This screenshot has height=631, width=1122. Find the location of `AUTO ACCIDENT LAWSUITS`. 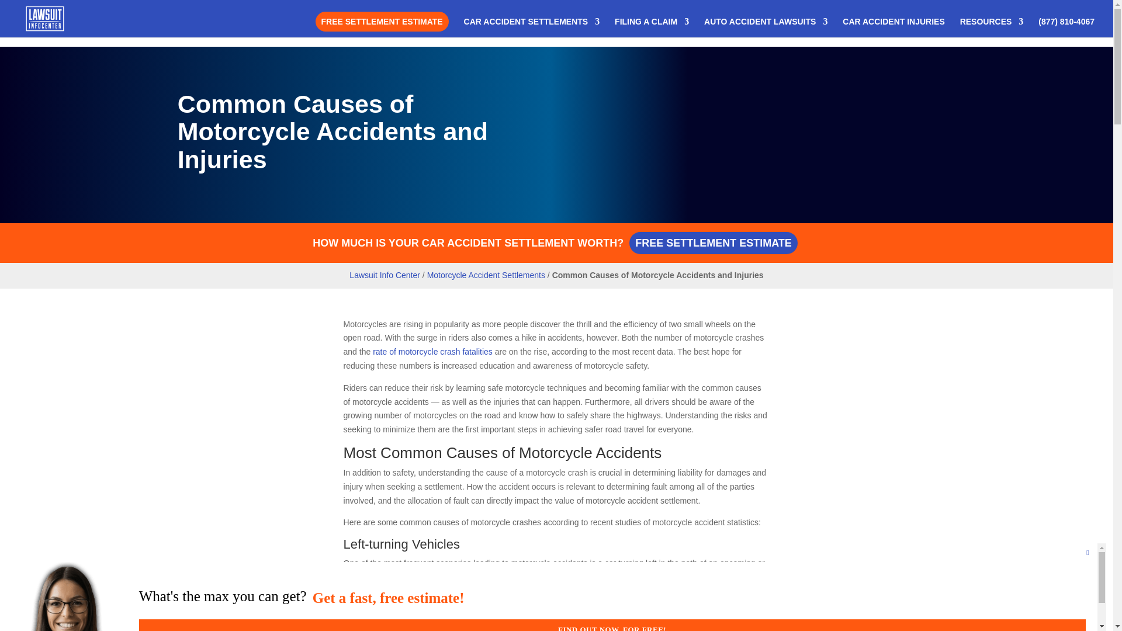

AUTO ACCIDENT LAWSUITS is located at coordinates (766, 27).